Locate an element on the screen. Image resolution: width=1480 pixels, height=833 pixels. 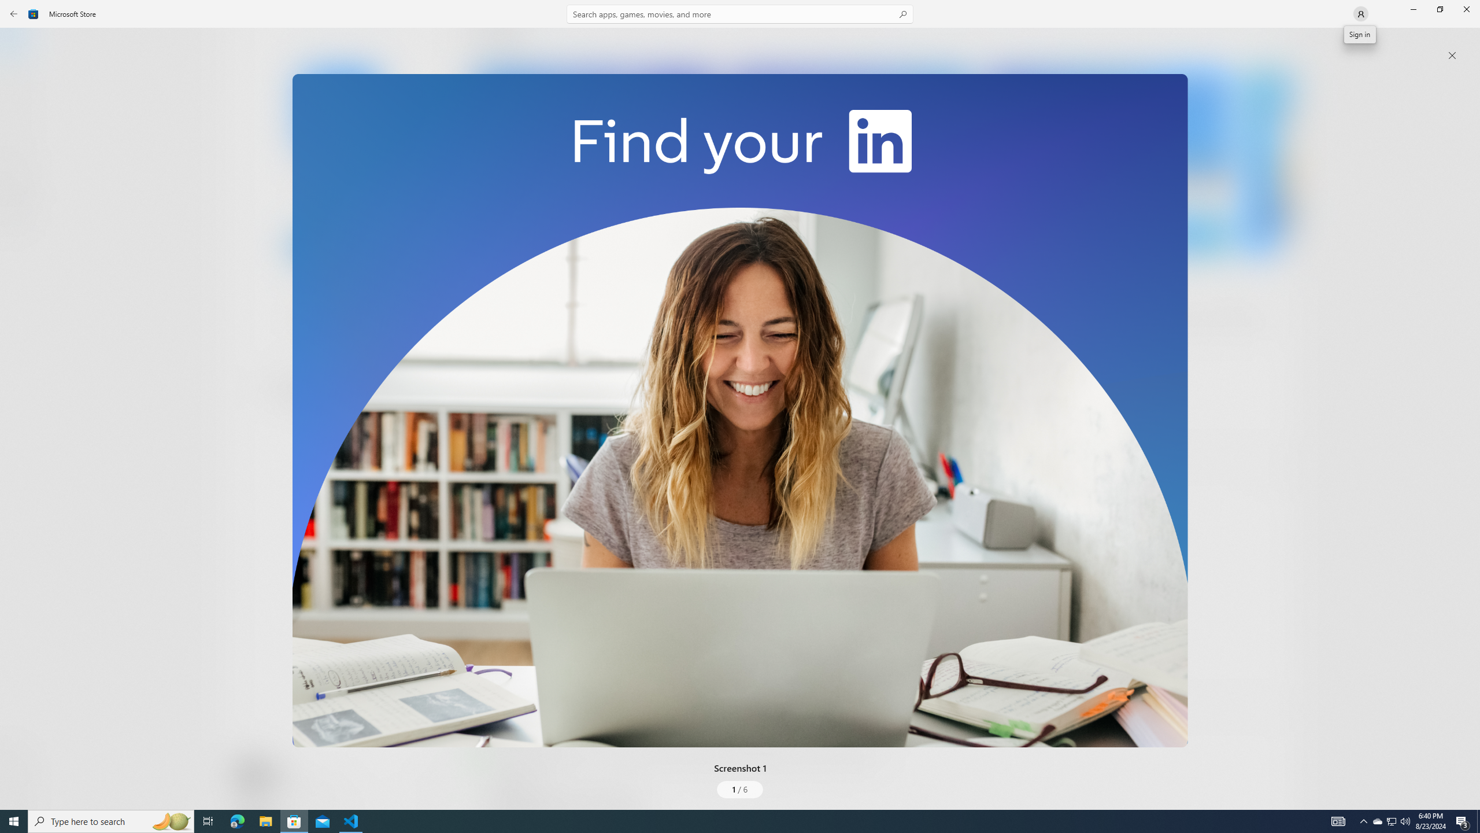
User profile is located at coordinates (1360, 13).